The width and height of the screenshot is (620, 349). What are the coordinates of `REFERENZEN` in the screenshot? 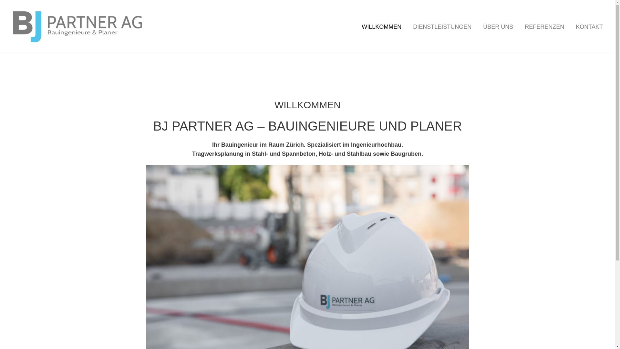 It's located at (544, 27).